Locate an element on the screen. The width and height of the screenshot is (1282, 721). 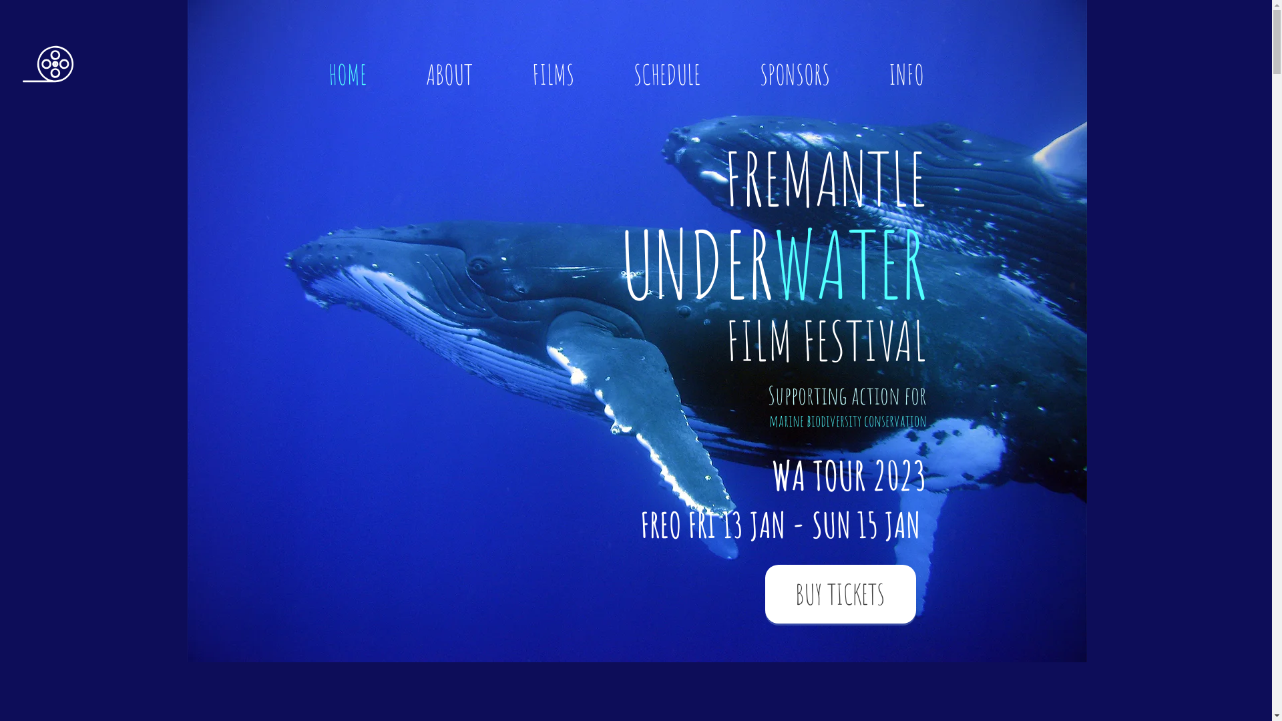
SPONSORS is located at coordinates (817, 72).